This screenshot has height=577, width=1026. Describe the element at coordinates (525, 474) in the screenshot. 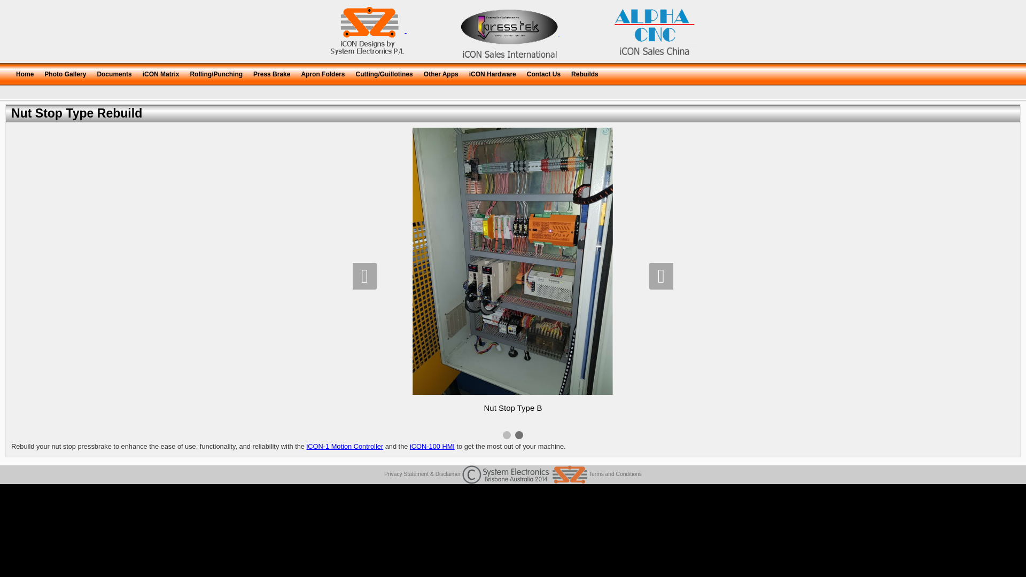

I see `SE Copyright` at that location.